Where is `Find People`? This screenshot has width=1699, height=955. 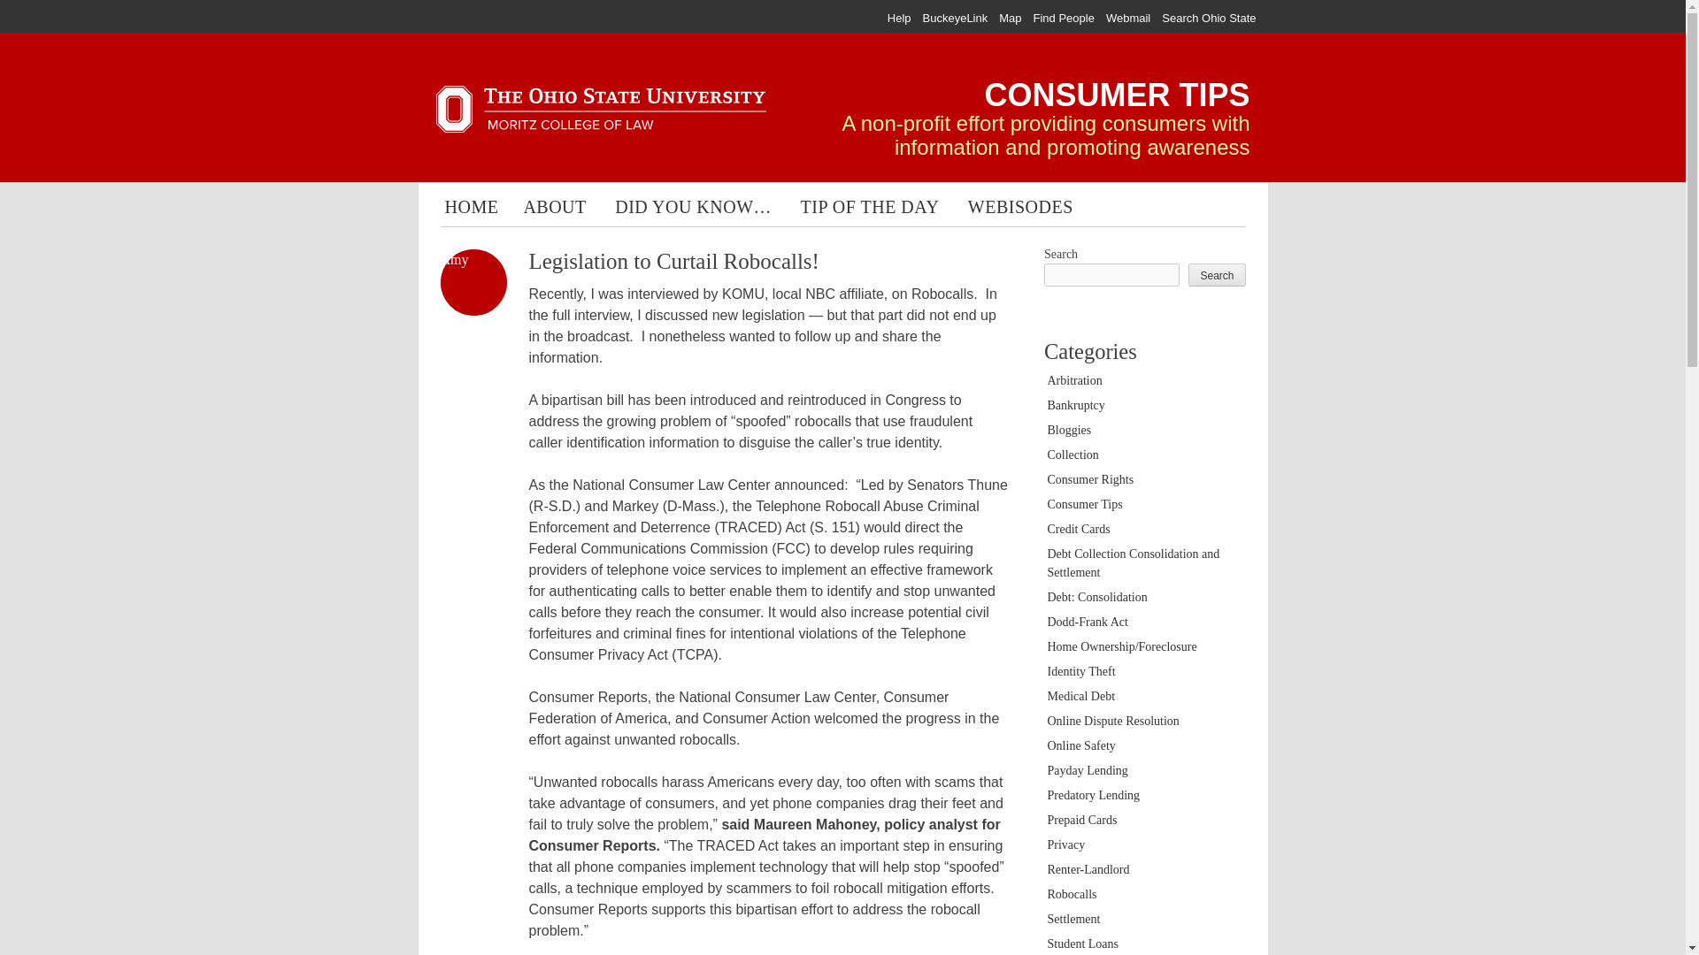
Find People is located at coordinates (1064, 18).